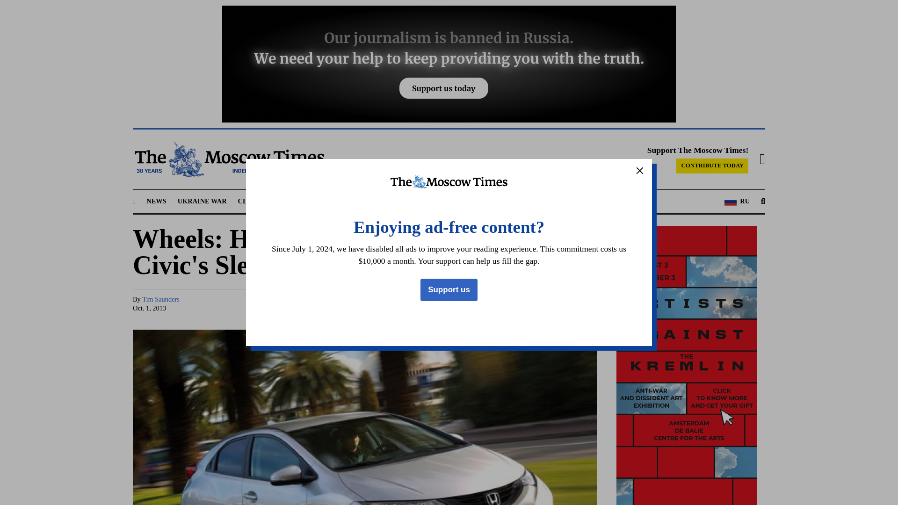 Image resolution: width=898 pixels, height=505 pixels. What do you see at coordinates (737, 201) in the screenshot?
I see `RU` at bounding box center [737, 201].